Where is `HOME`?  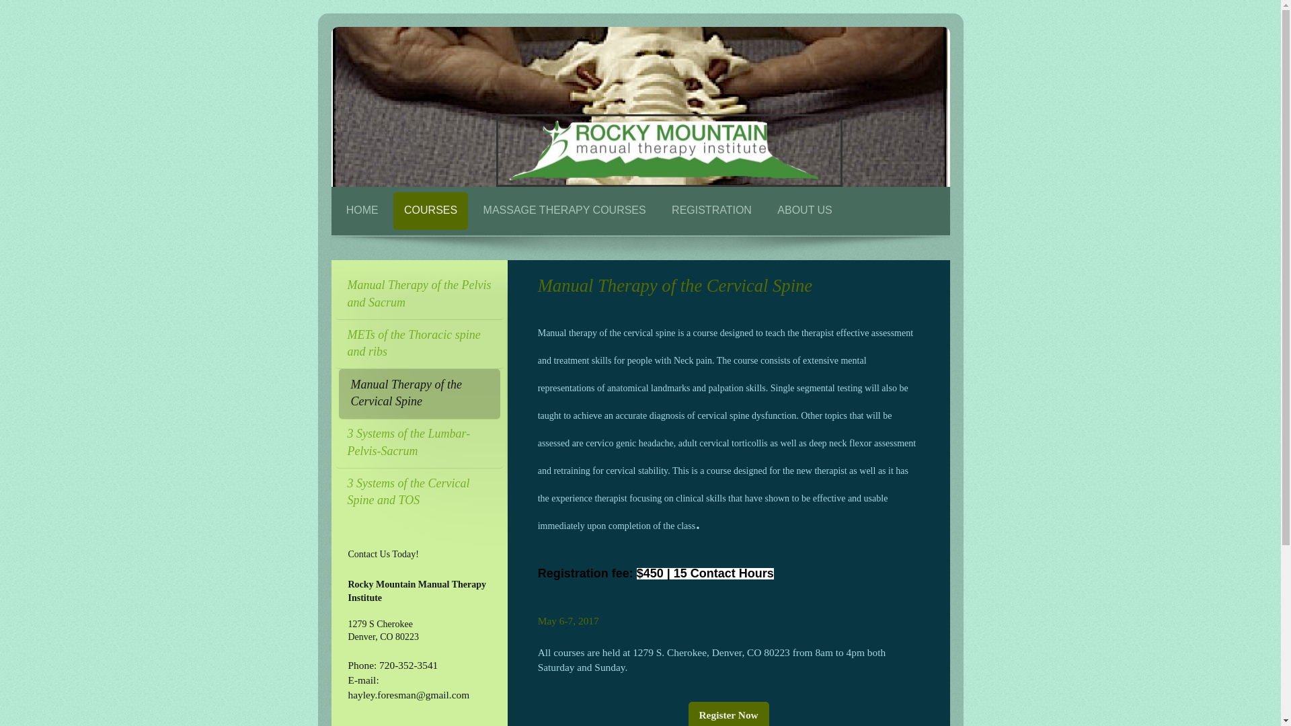
HOME is located at coordinates (362, 211).